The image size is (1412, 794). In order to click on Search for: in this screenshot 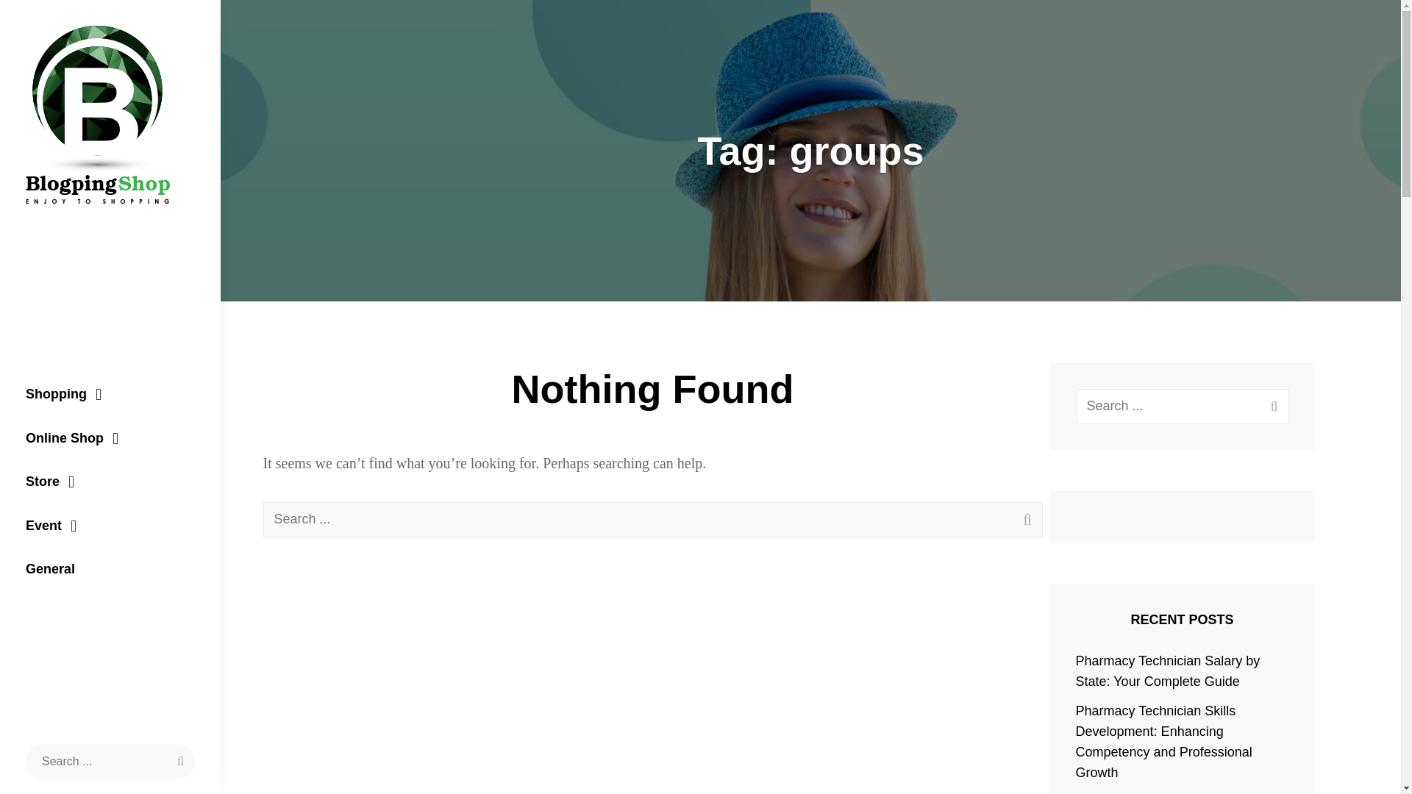, I will do `click(653, 519)`.